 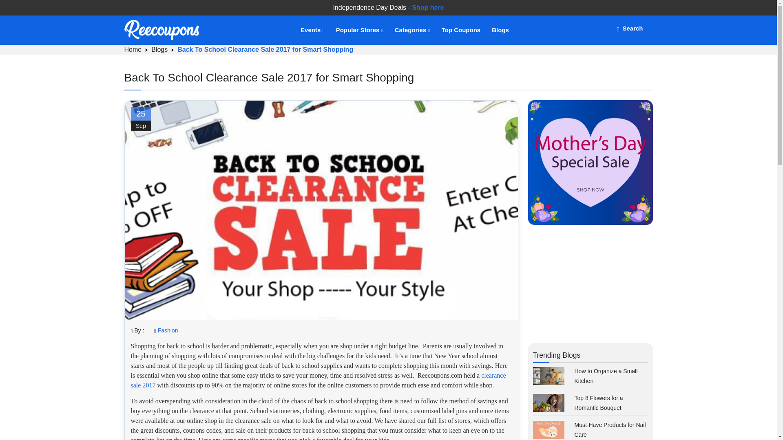 What do you see at coordinates (609, 429) in the screenshot?
I see `Must-Have Products for Nail Care` at bounding box center [609, 429].